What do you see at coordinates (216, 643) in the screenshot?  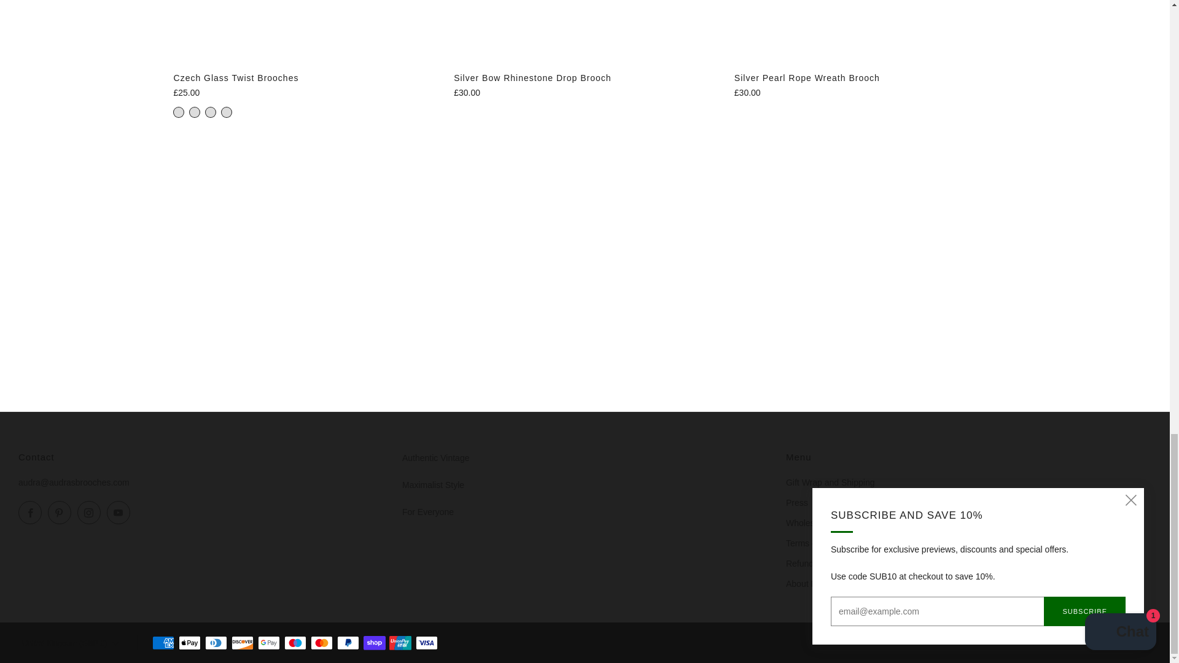 I see `Diners Club` at bounding box center [216, 643].